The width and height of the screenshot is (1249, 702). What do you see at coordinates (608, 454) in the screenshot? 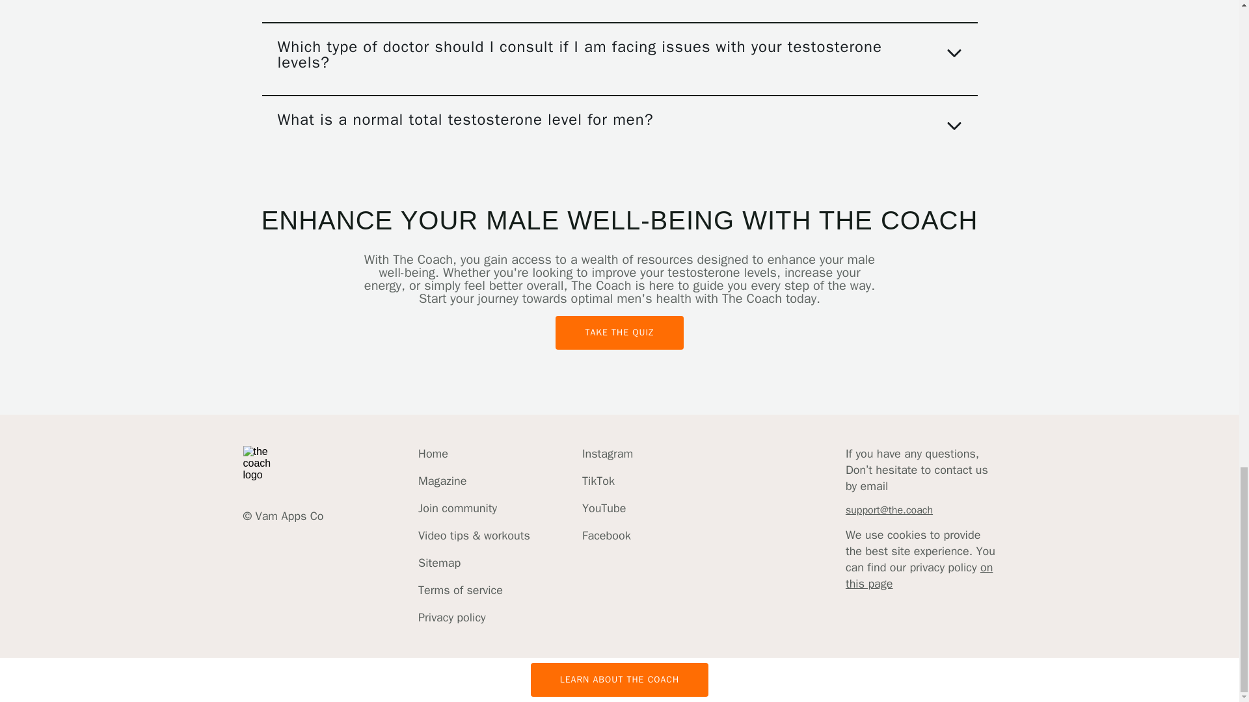
I see `Instagram` at bounding box center [608, 454].